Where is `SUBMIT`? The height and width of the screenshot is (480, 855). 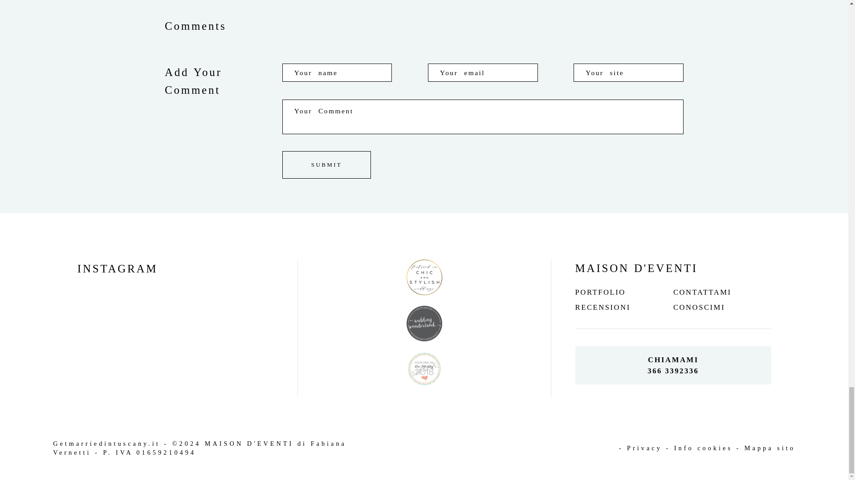 SUBMIT is located at coordinates (326, 164).